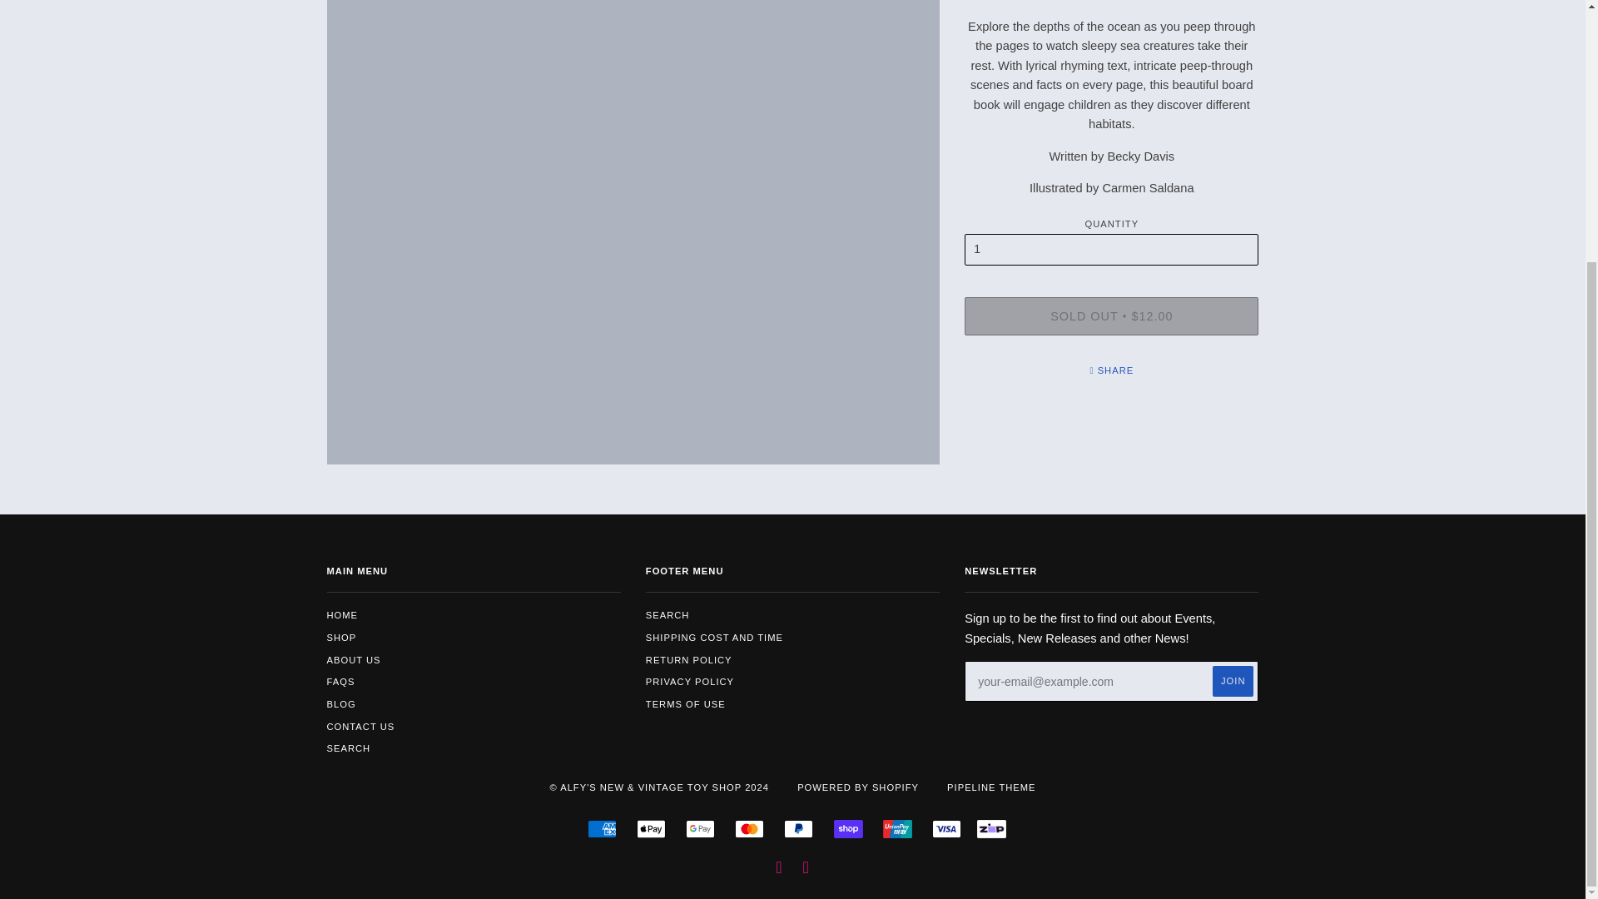 Image resolution: width=1598 pixels, height=899 pixels. I want to click on AMERICAN EXPRESS, so click(603, 828).